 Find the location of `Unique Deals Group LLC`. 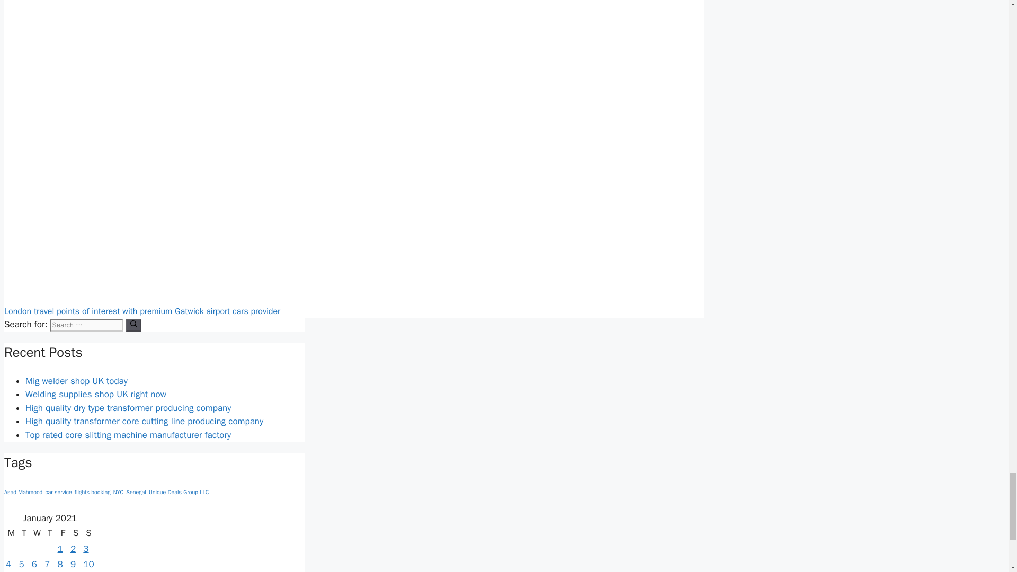

Unique Deals Group LLC is located at coordinates (178, 493).